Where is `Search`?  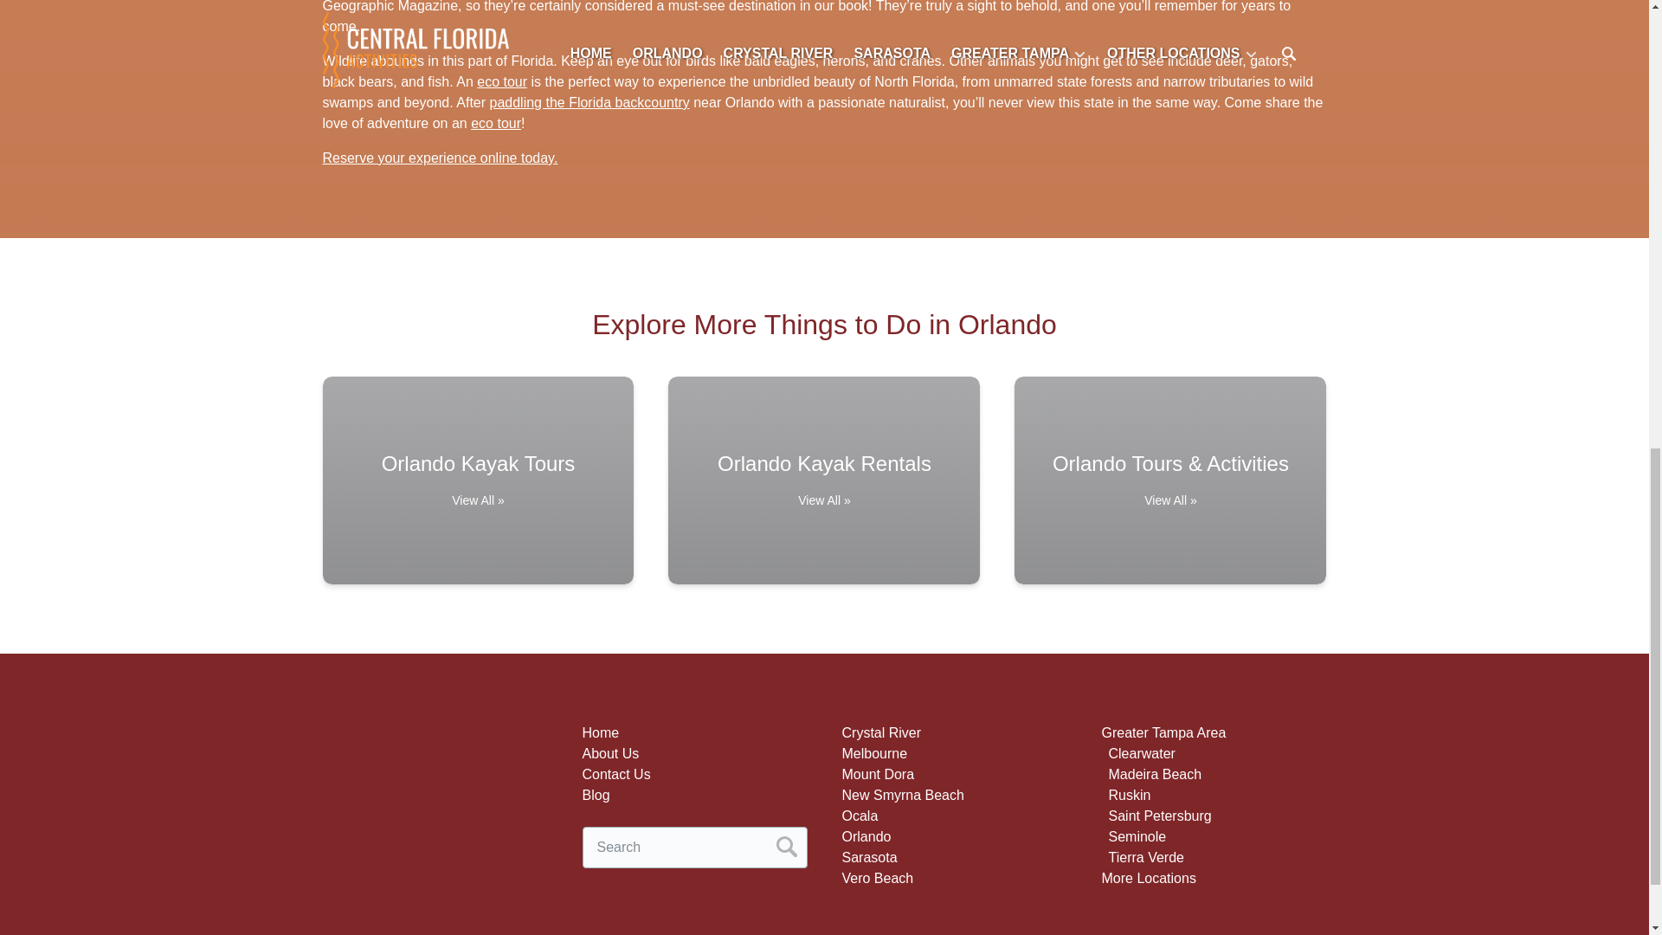
Search is located at coordinates (786, 847).